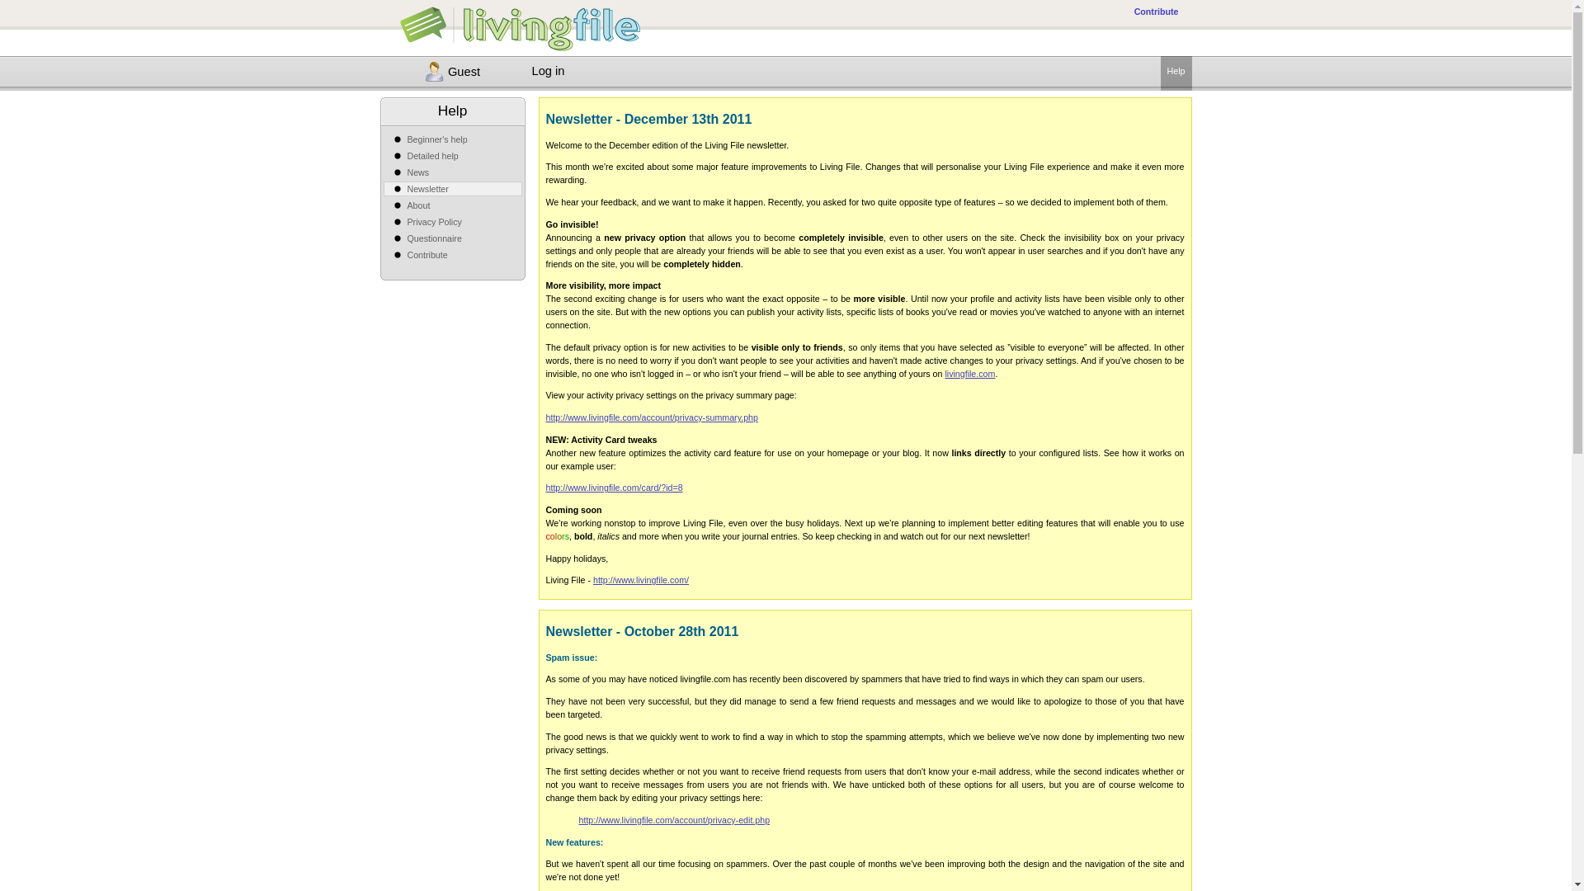 This screenshot has width=1584, height=891. Describe the element at coordinates (417, 172) in the screenshot. I see `News` at that location.